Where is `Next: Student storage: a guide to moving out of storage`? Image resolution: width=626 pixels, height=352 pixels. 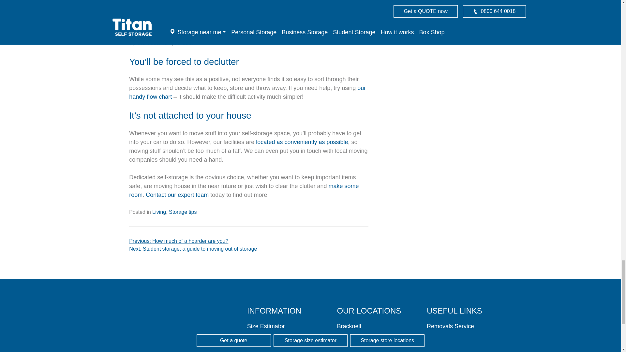
Next: Student storage: a guide to moving out of storage is located at coordinates (248, 249).